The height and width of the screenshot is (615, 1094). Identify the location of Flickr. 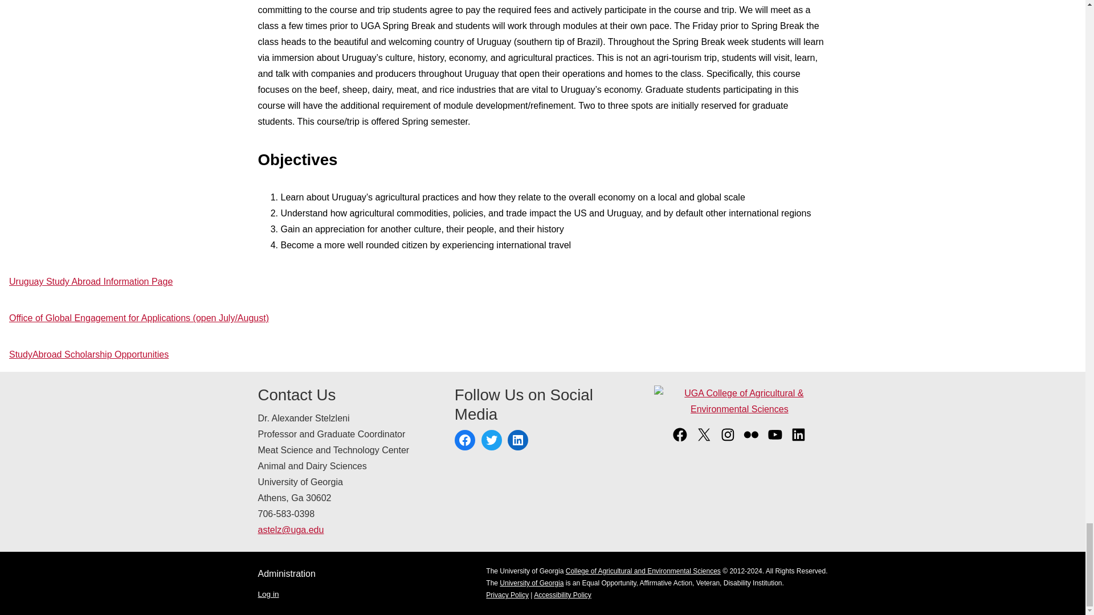
(751, 440).